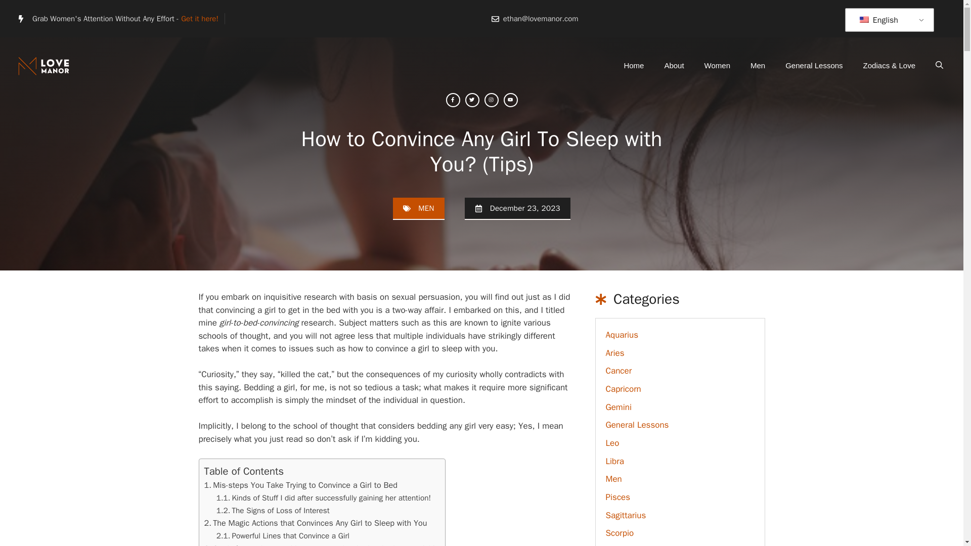  I want to click on About, so click(674, 66).